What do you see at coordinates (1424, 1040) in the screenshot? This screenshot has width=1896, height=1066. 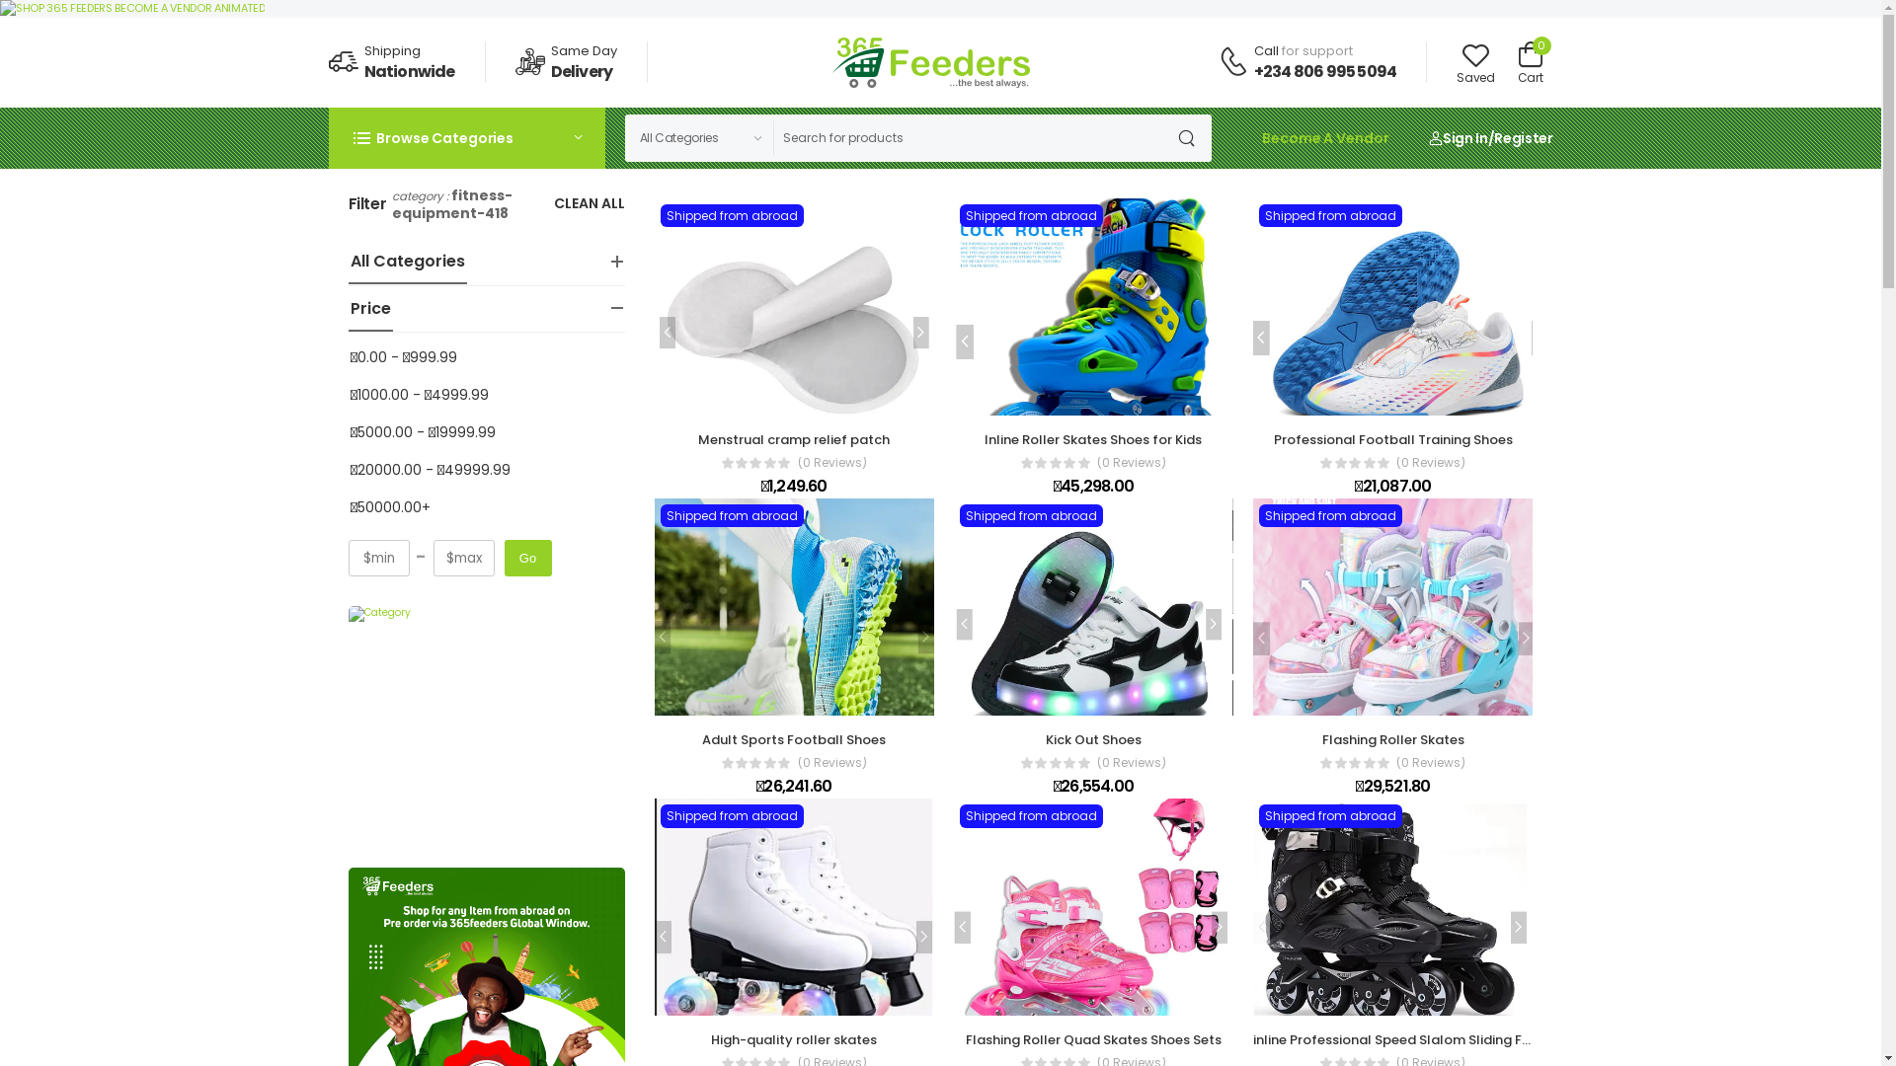 I see `inline Professional Speed Slalom Sliding Free Skating` at bounding box center [1424, 1040].